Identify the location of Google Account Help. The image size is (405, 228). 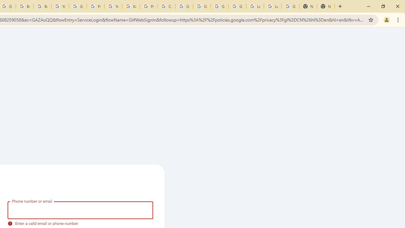
(184, 6).